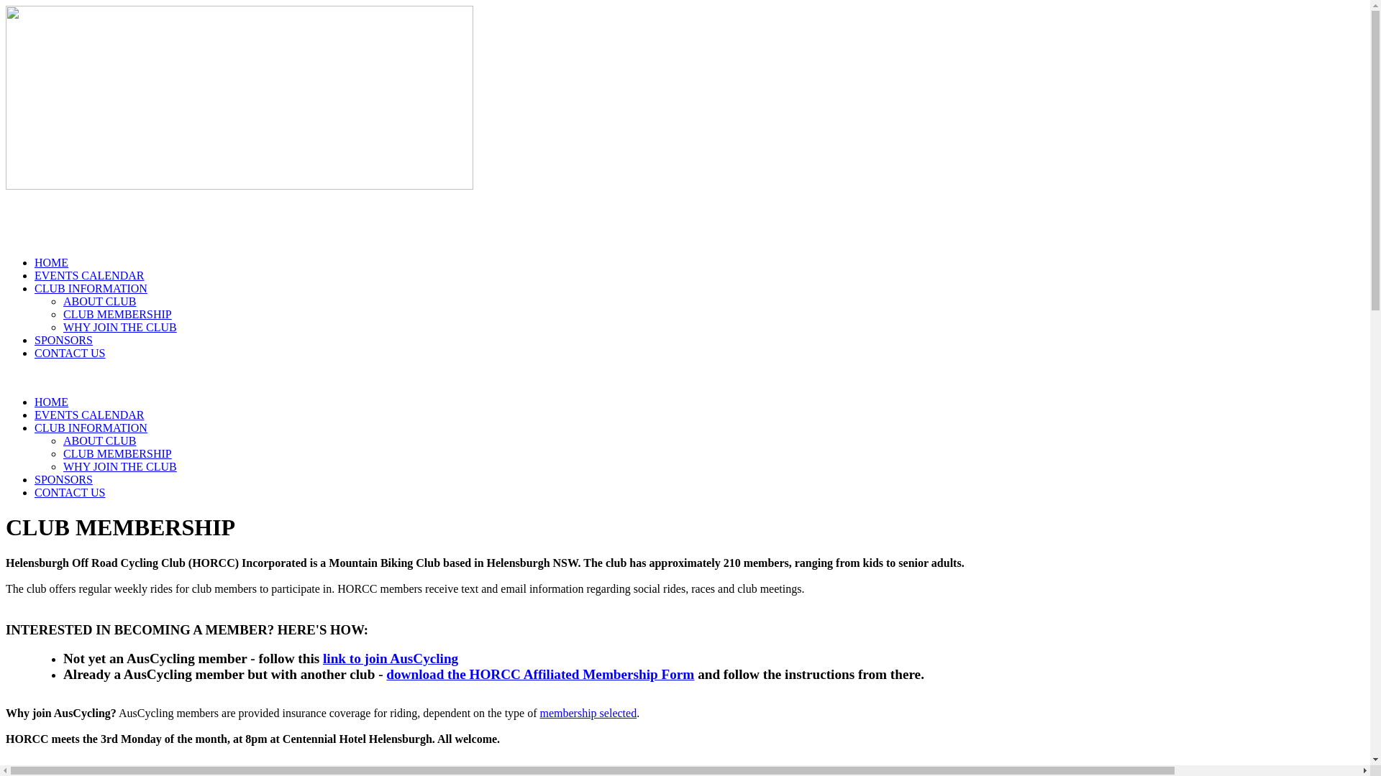 The image size is (1381, 776). I want to click on CLUB INFORMATION, so click(91, 428).